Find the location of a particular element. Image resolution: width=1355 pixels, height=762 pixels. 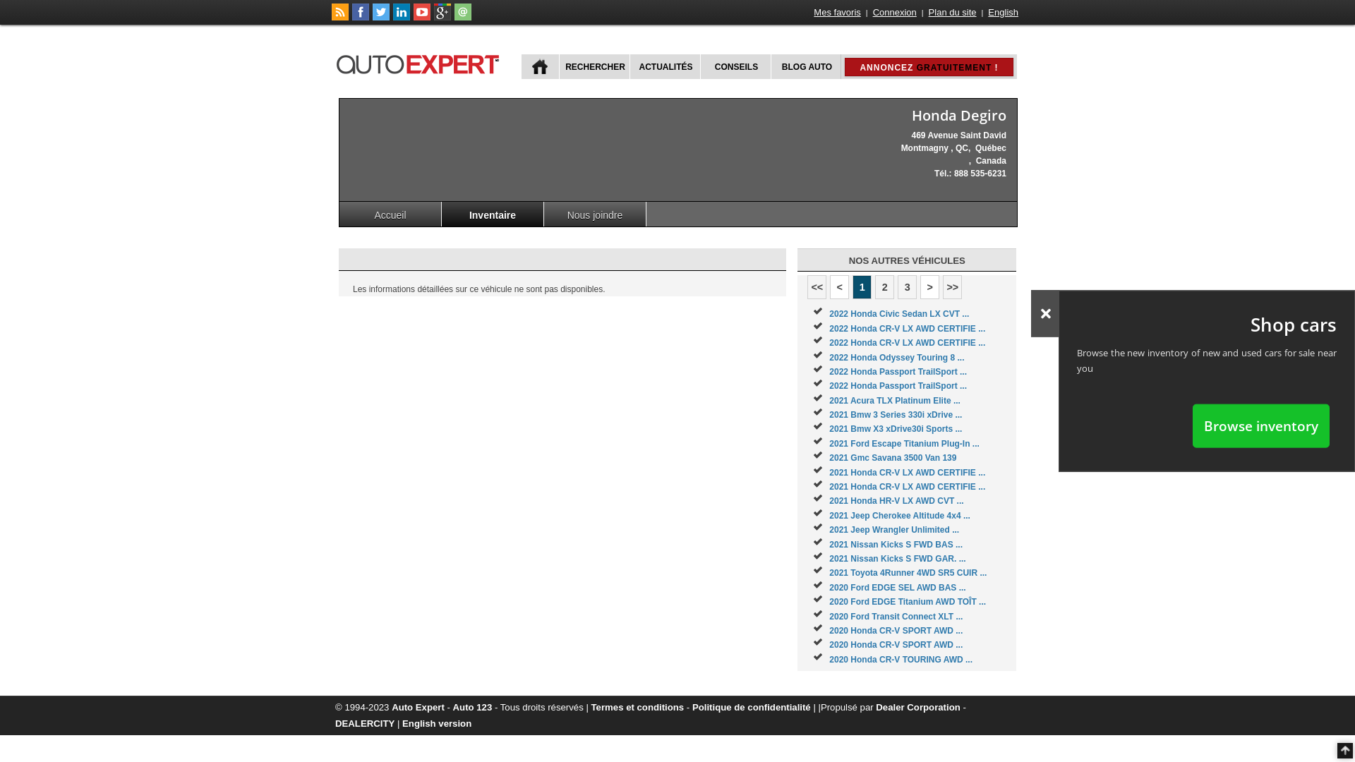

Suivez autoExpert.ca sur Facebook is located at coordinates (361, 18).